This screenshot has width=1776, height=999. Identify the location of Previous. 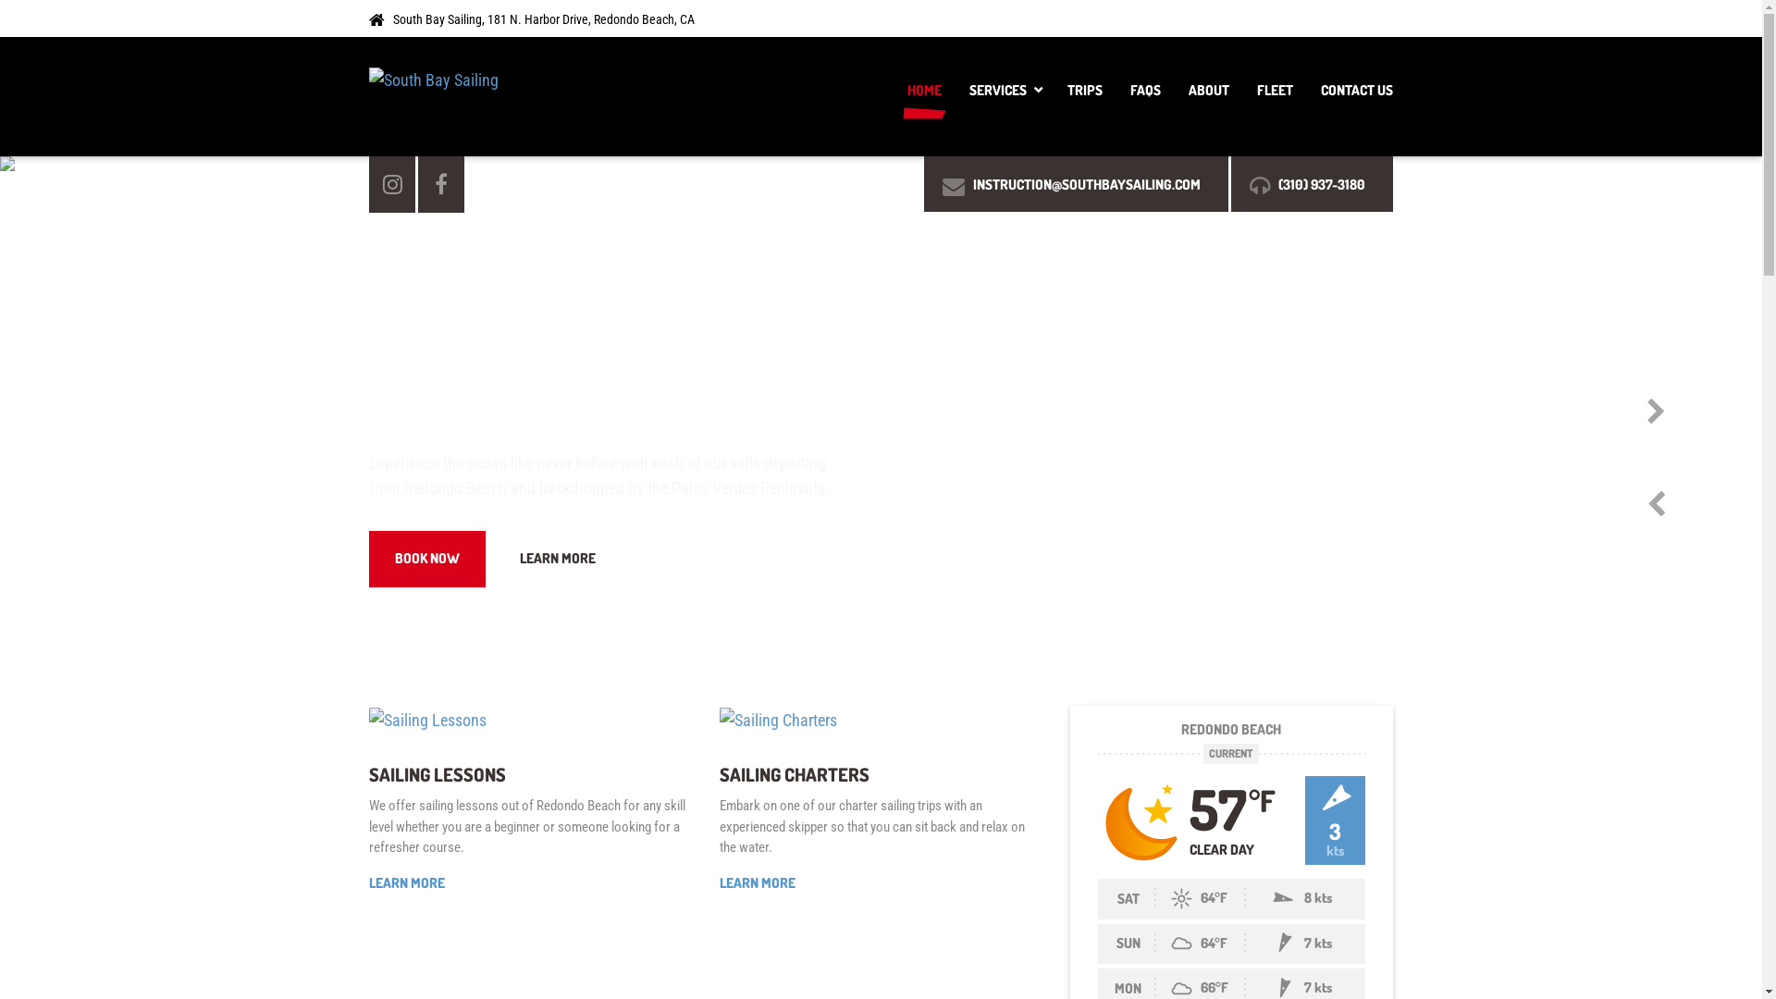
(1695, 505).